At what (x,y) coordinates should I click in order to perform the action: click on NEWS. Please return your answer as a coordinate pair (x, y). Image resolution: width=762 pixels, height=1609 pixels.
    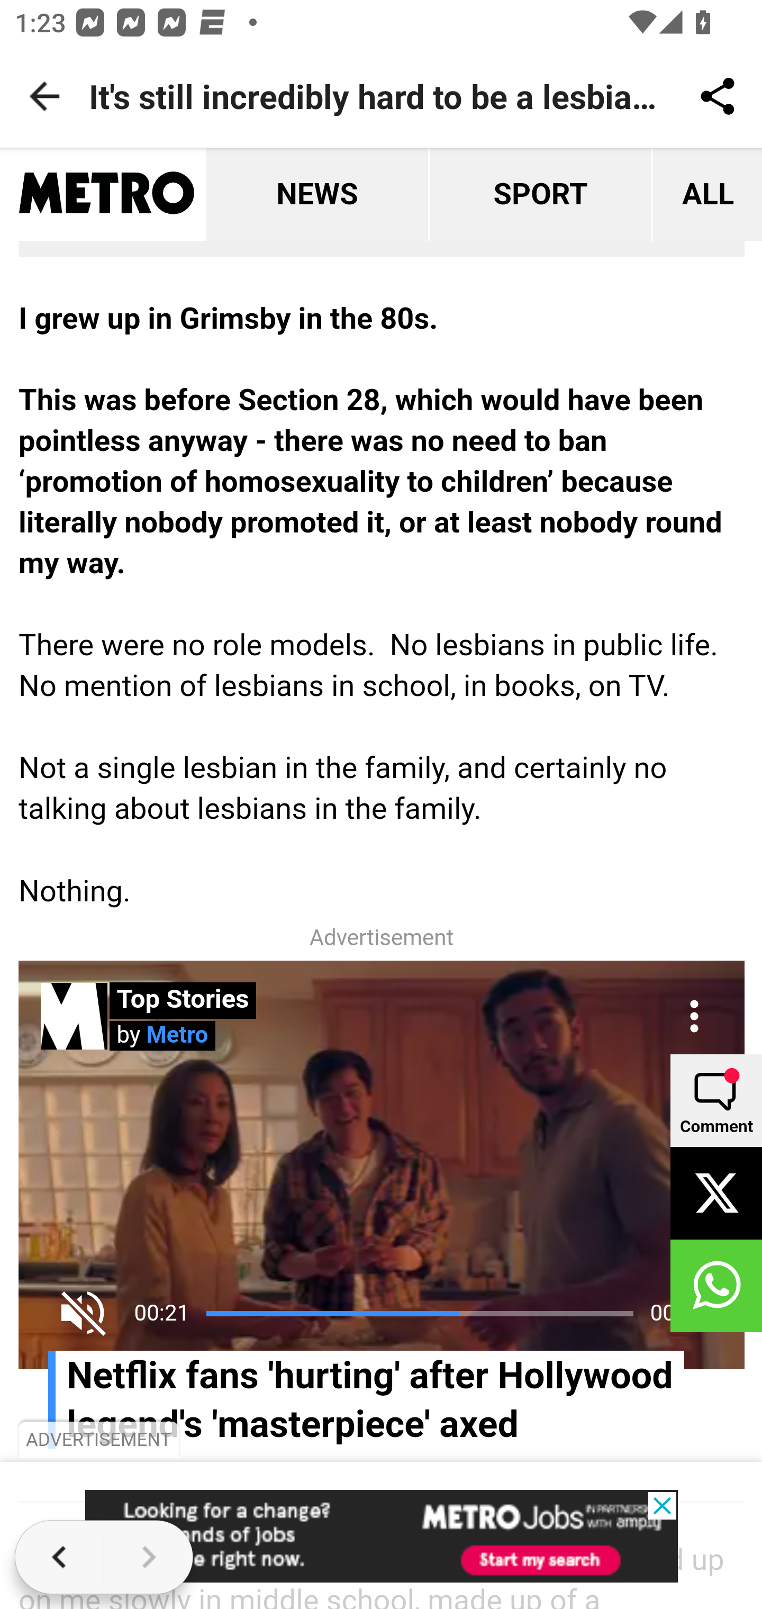
    Looking at the image, I should click on (316, 195).